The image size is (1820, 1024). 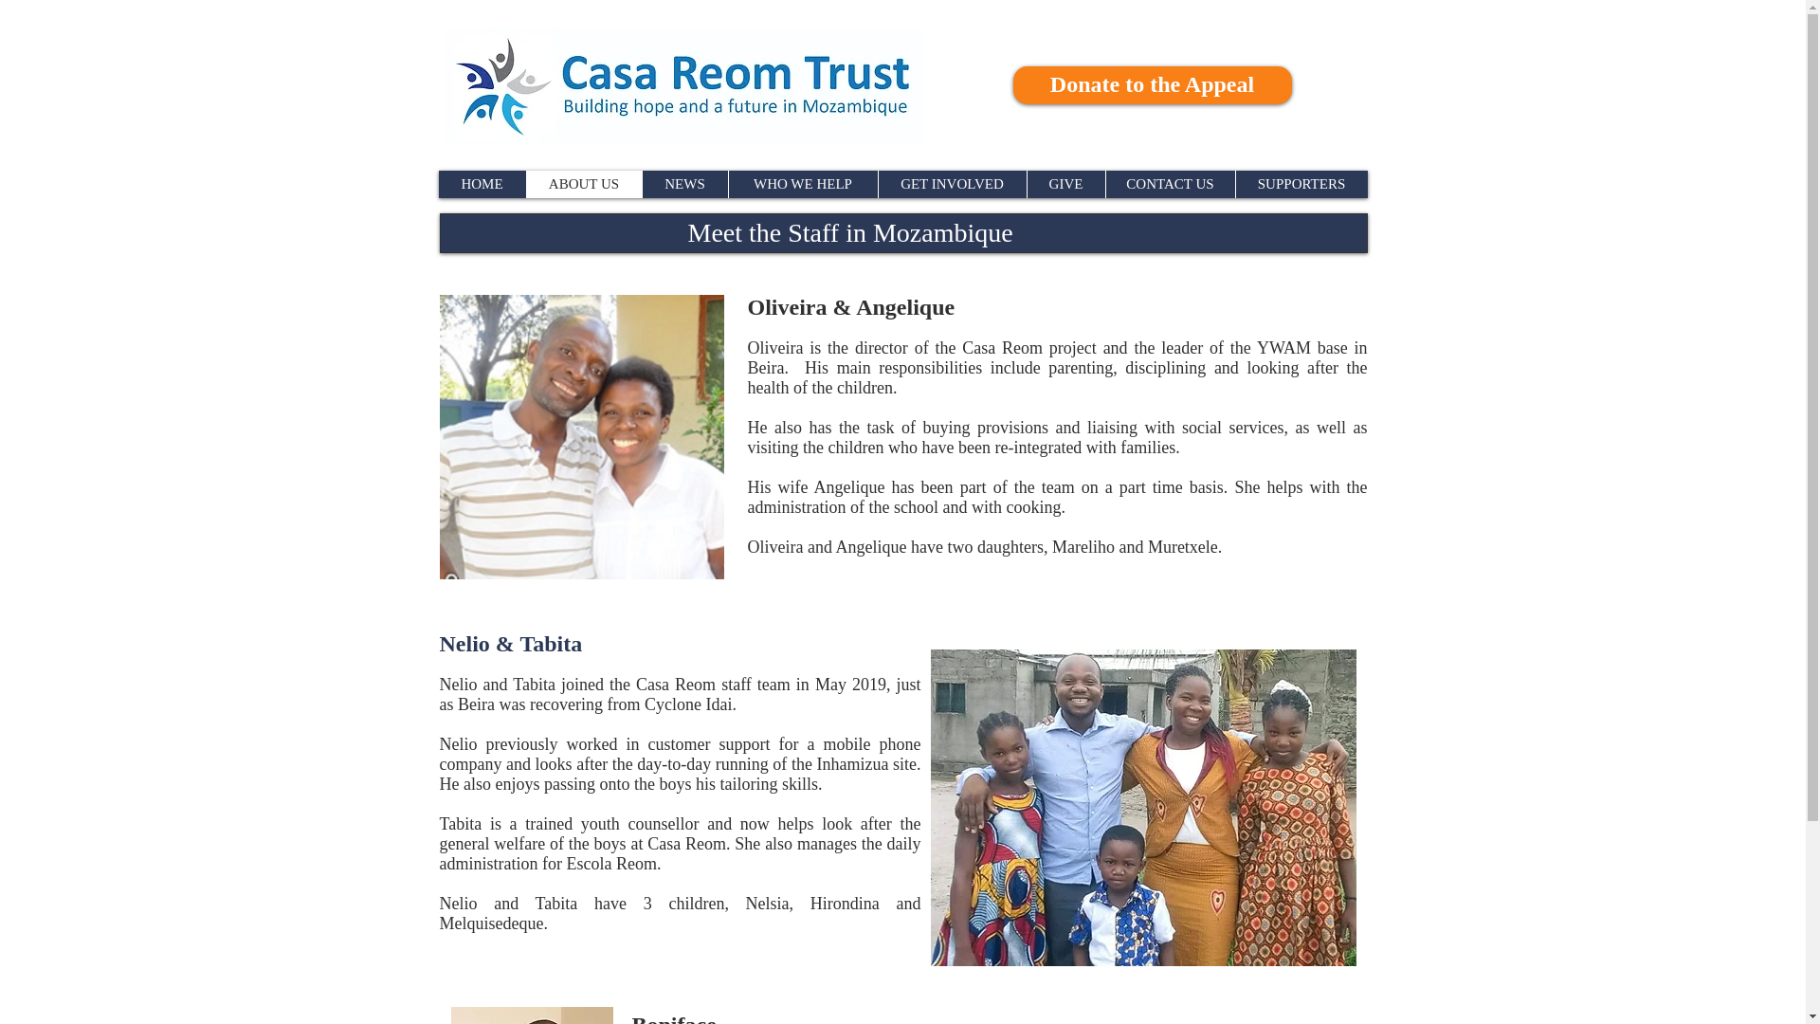 What do you see at coordinates (1170, 184) in the screenshot?
I see `CONTACT US` at bounding box center [1170, 184].